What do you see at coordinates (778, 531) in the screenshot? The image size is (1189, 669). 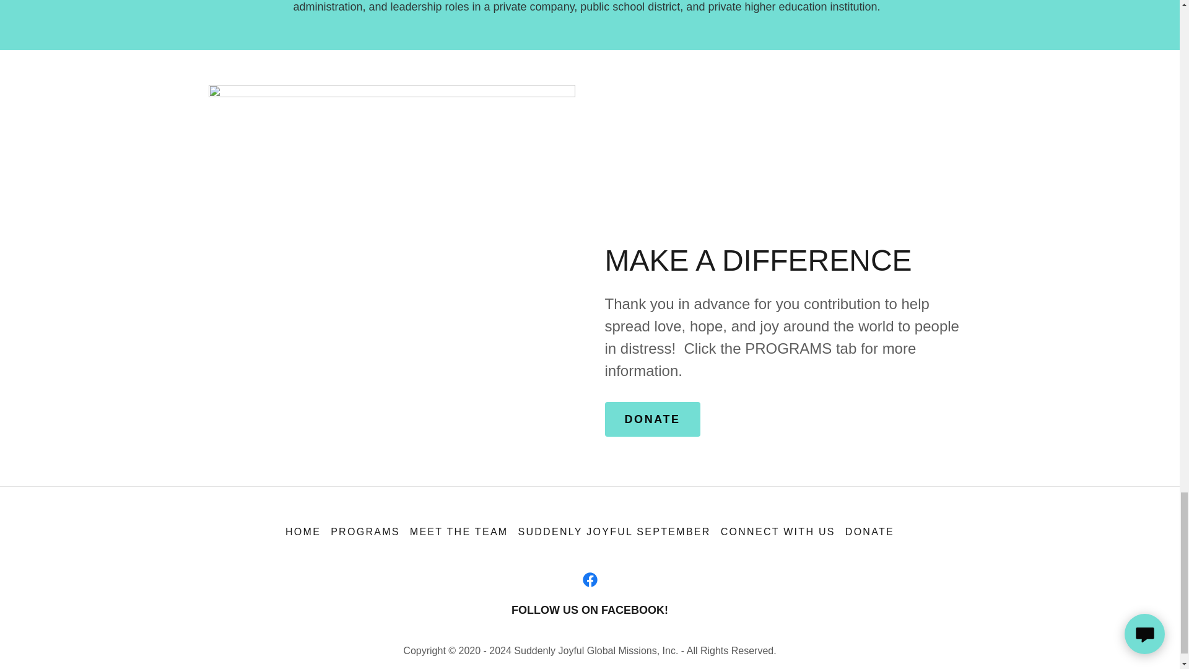 I see `CONNECT WITH US` at bounding box center [778, 531].